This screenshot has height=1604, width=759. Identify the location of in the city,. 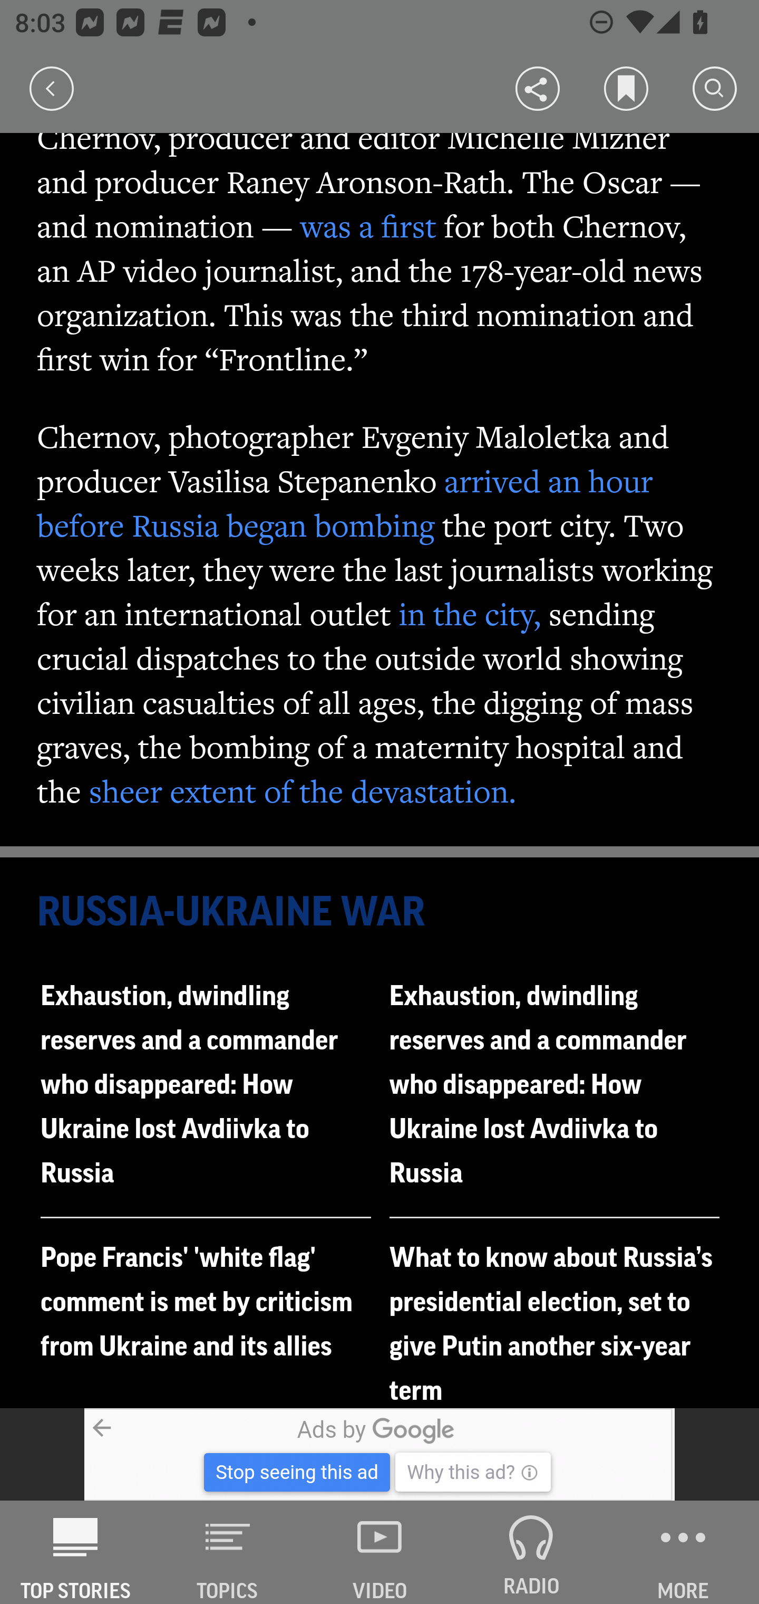
(470, 613).